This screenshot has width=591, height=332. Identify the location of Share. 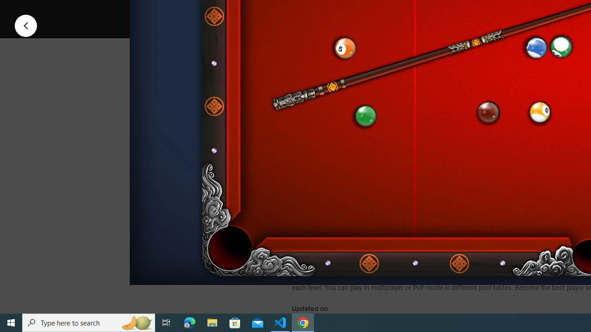
(411, 11).